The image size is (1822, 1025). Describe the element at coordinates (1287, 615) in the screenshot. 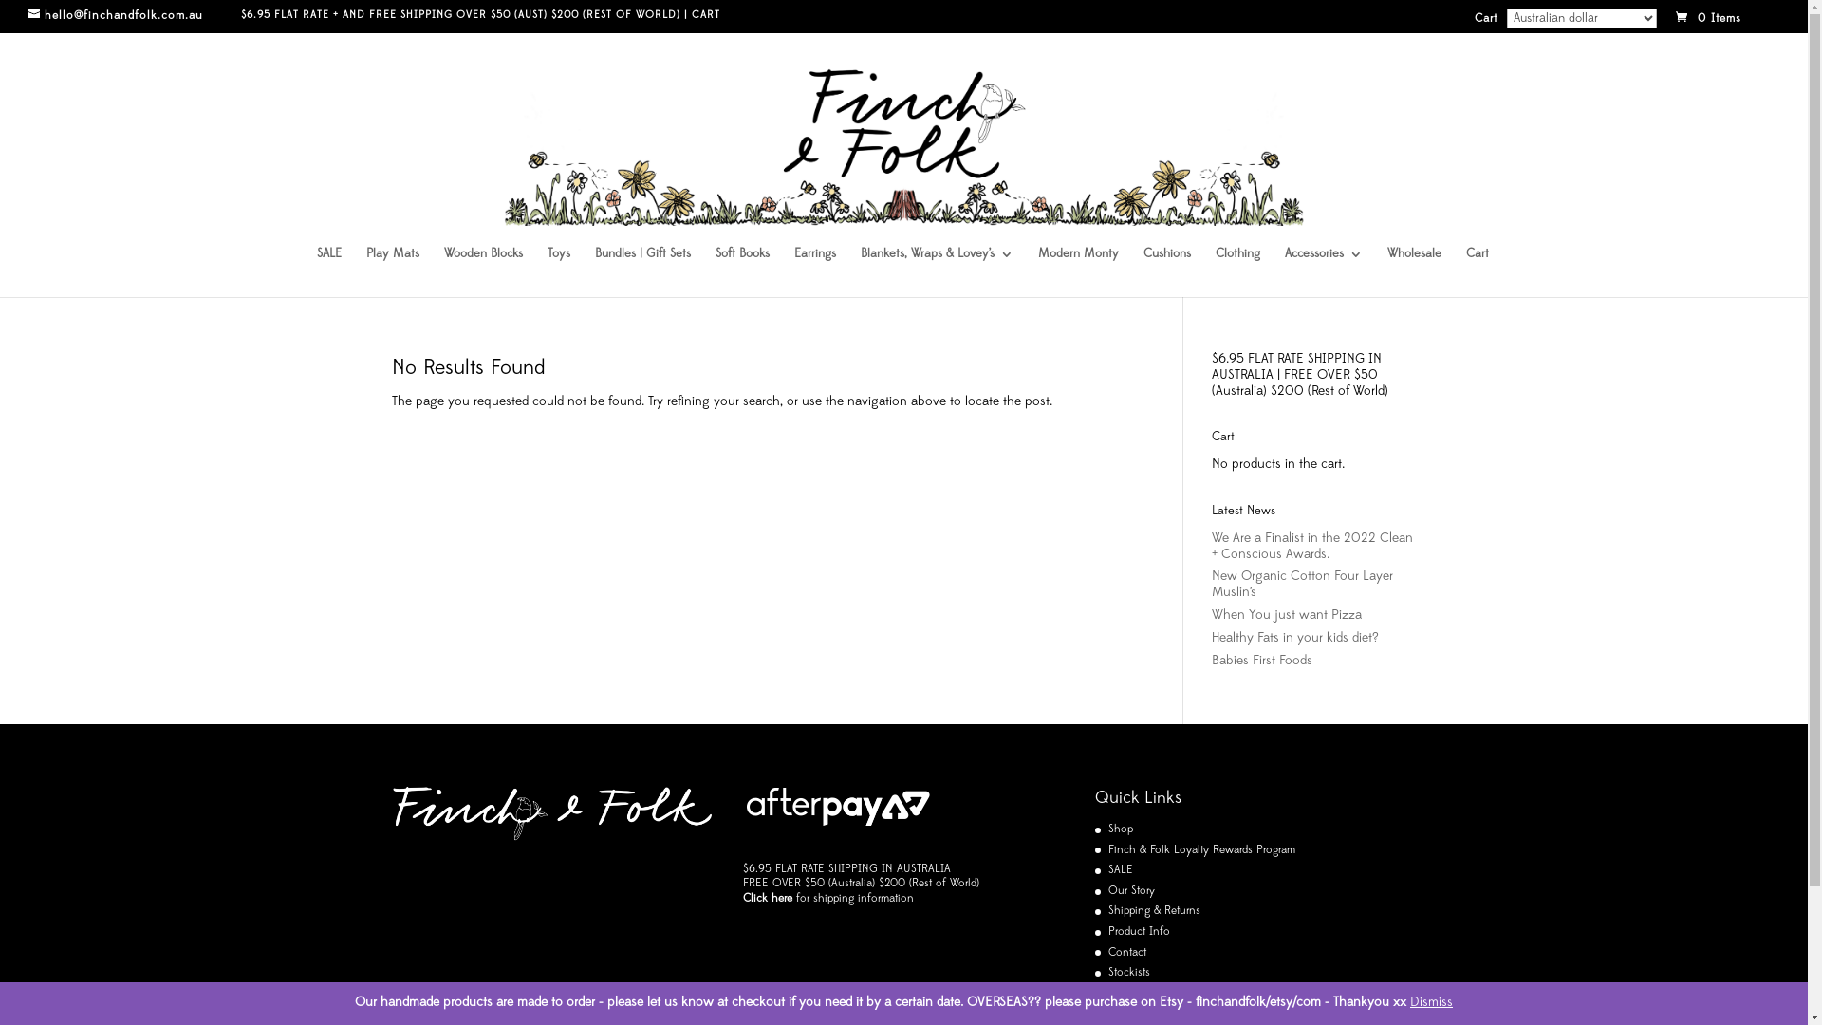

I see `When You just want Pizza` at that location.